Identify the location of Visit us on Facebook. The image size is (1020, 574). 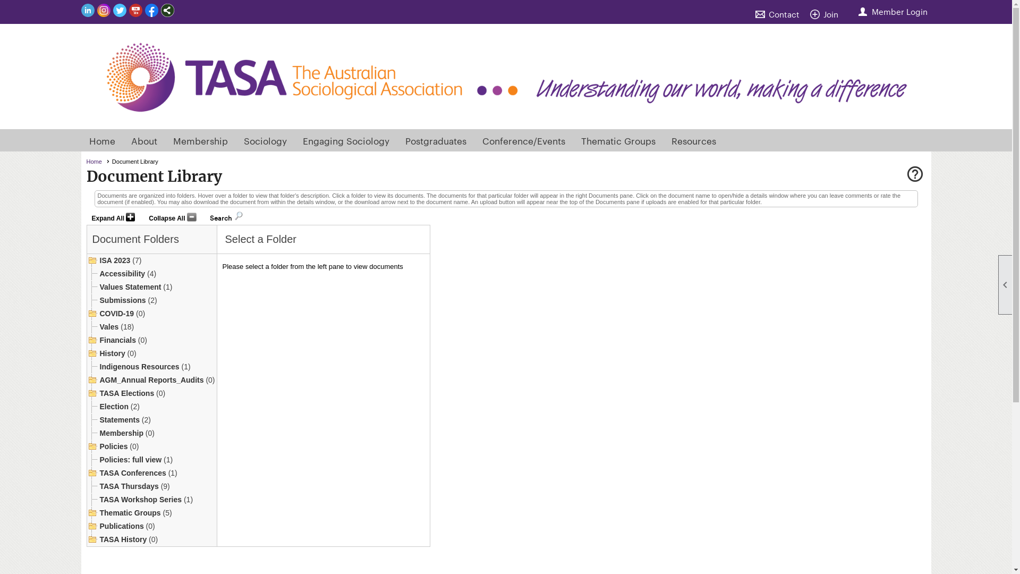
(151, 11).